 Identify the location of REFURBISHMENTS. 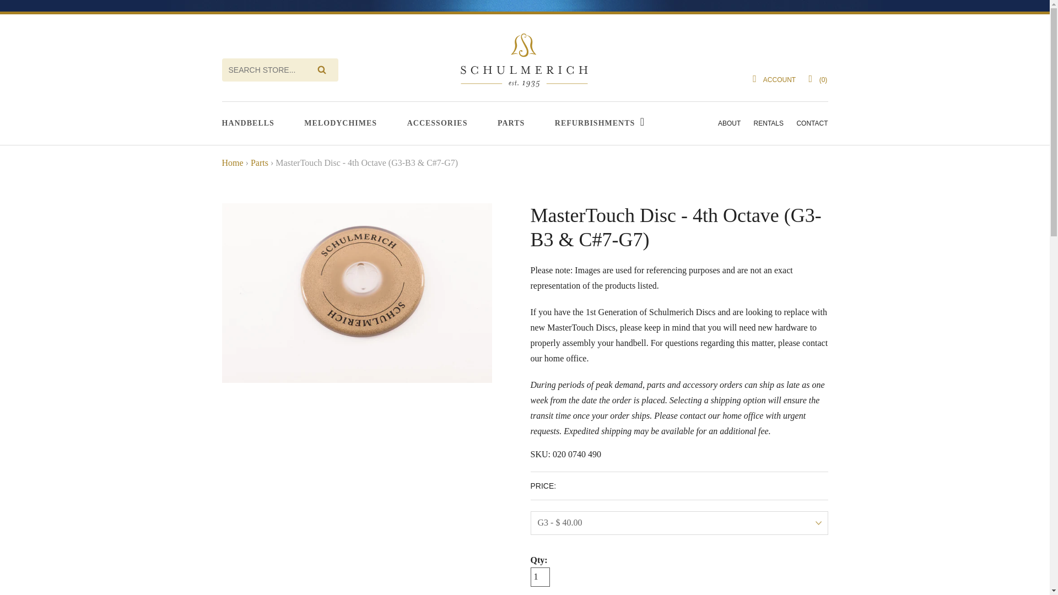
(596, 123).